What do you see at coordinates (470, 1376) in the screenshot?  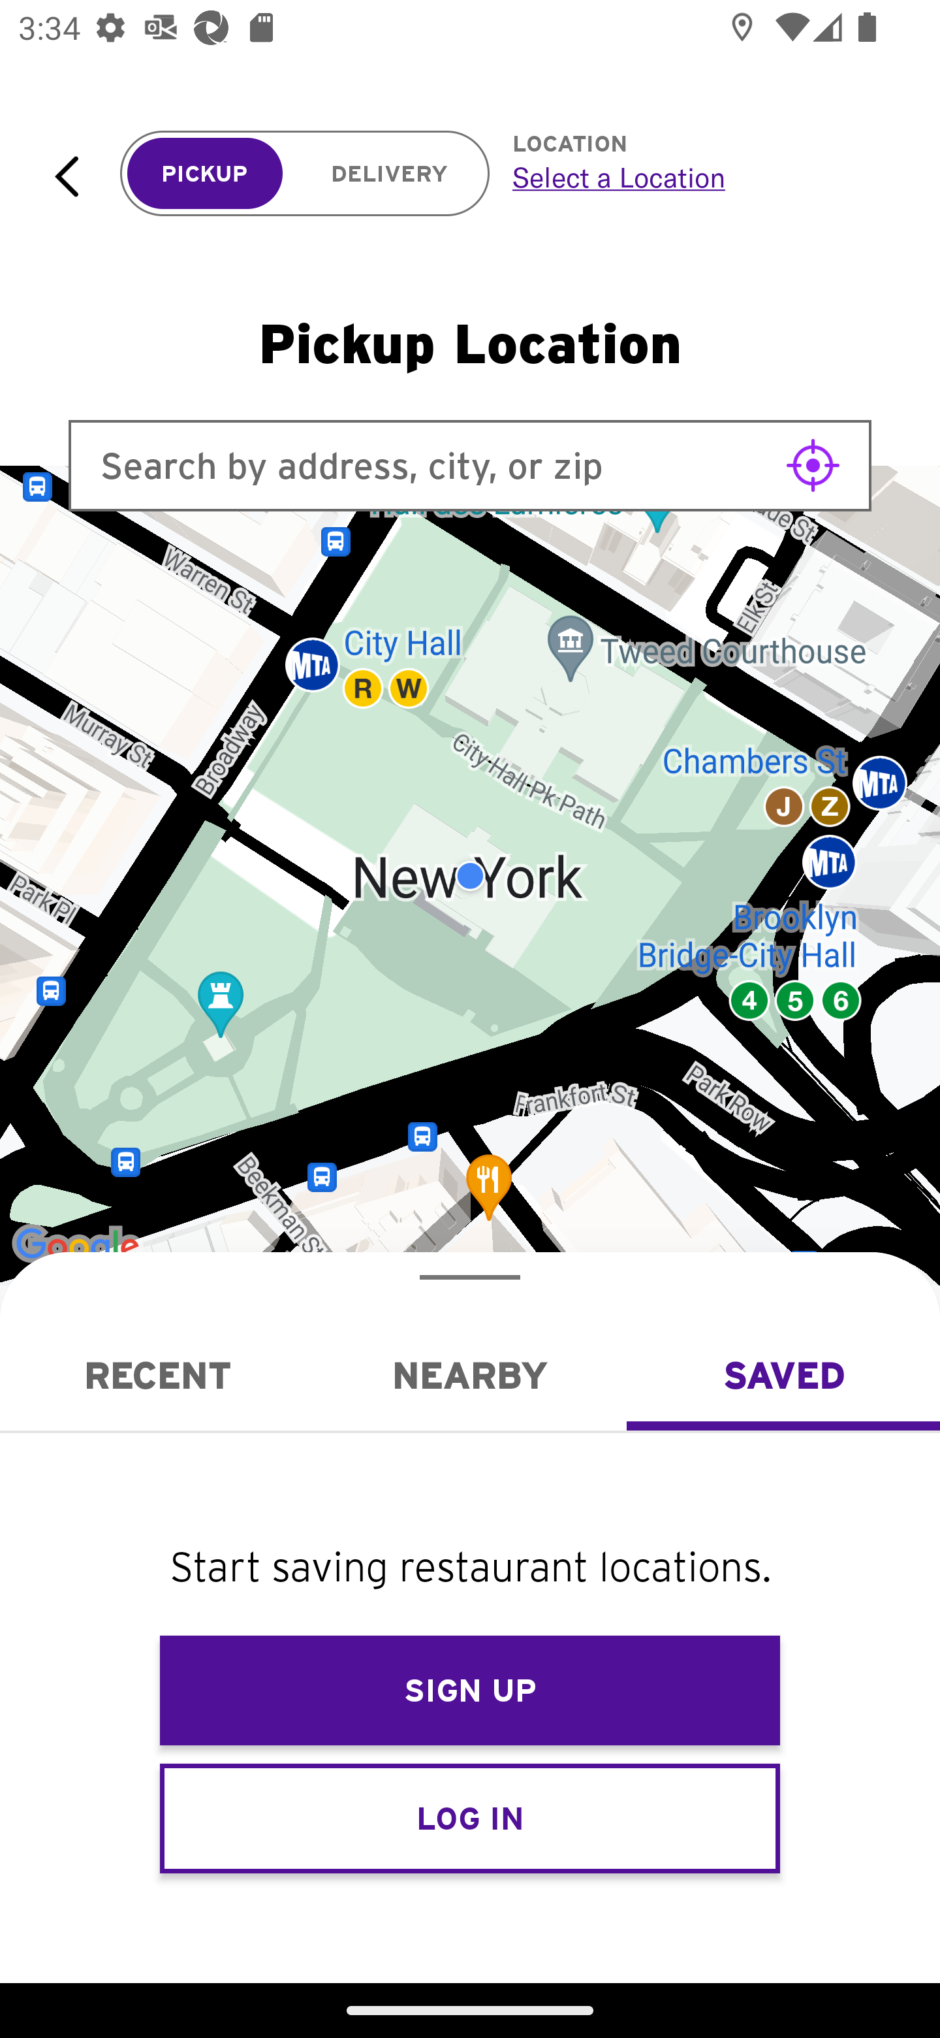 I see `Nearby NEARBY` at bounding box center [470, 1376].